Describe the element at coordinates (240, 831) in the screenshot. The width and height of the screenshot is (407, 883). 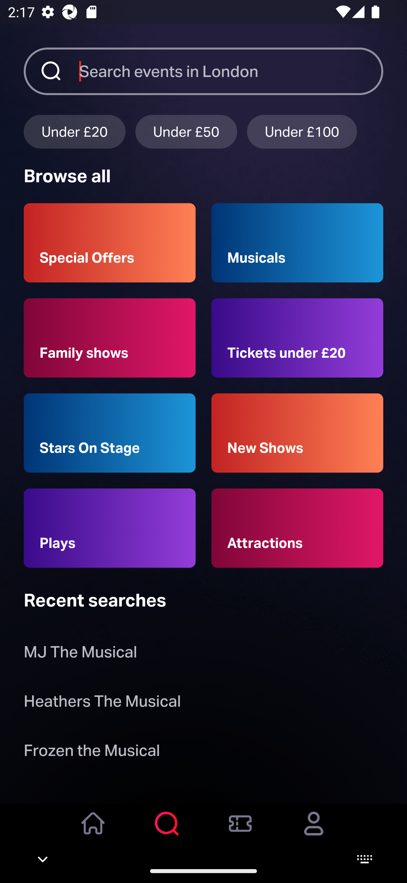
I see `Orders` at that location.